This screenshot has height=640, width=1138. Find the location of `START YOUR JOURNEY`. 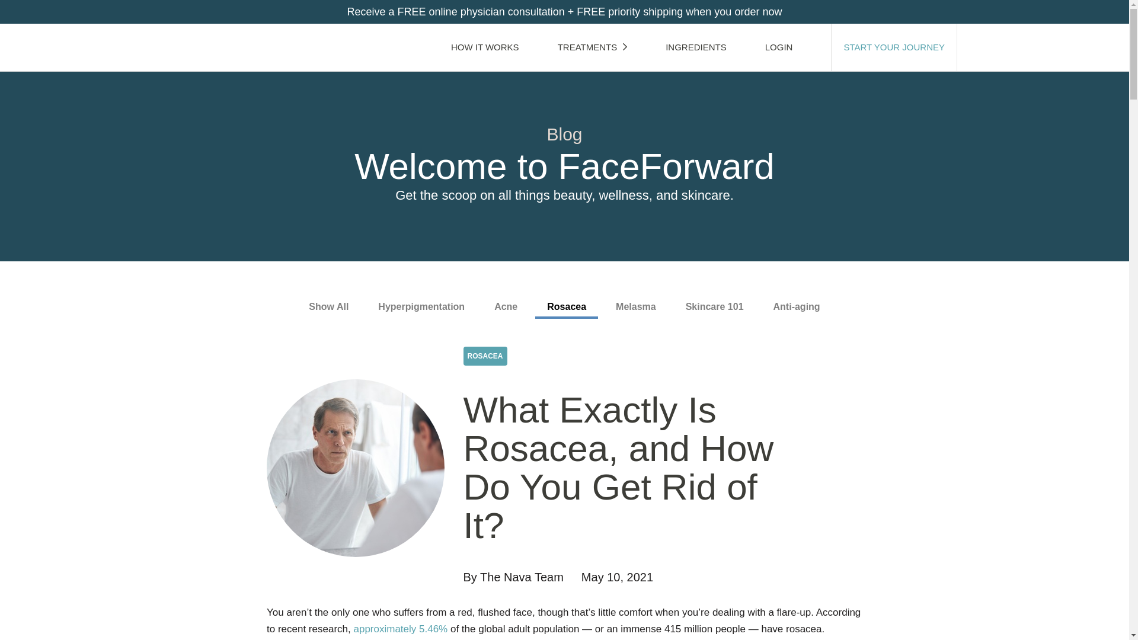

START YOUR JOURNEY is located at coordinates (894, 47).